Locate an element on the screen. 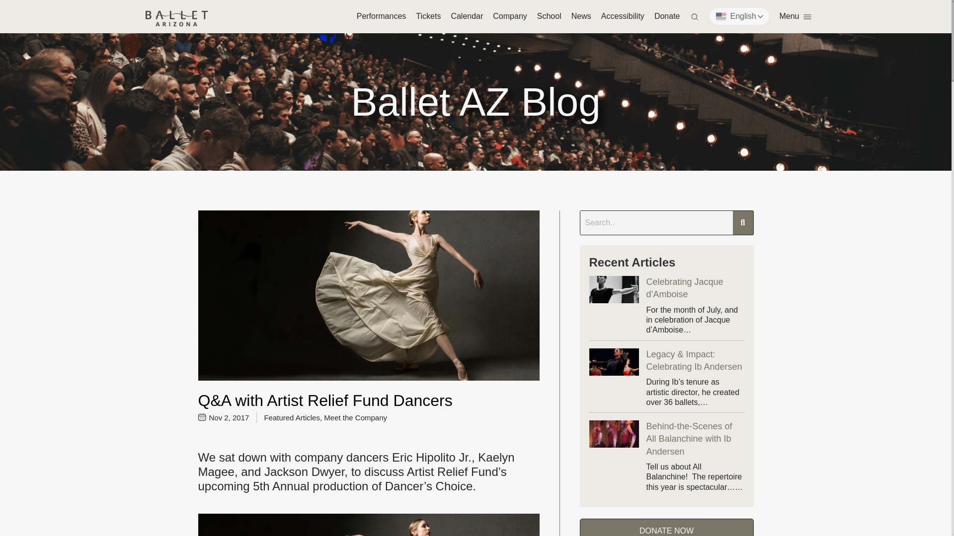  News is located at coordinates (581, 16).